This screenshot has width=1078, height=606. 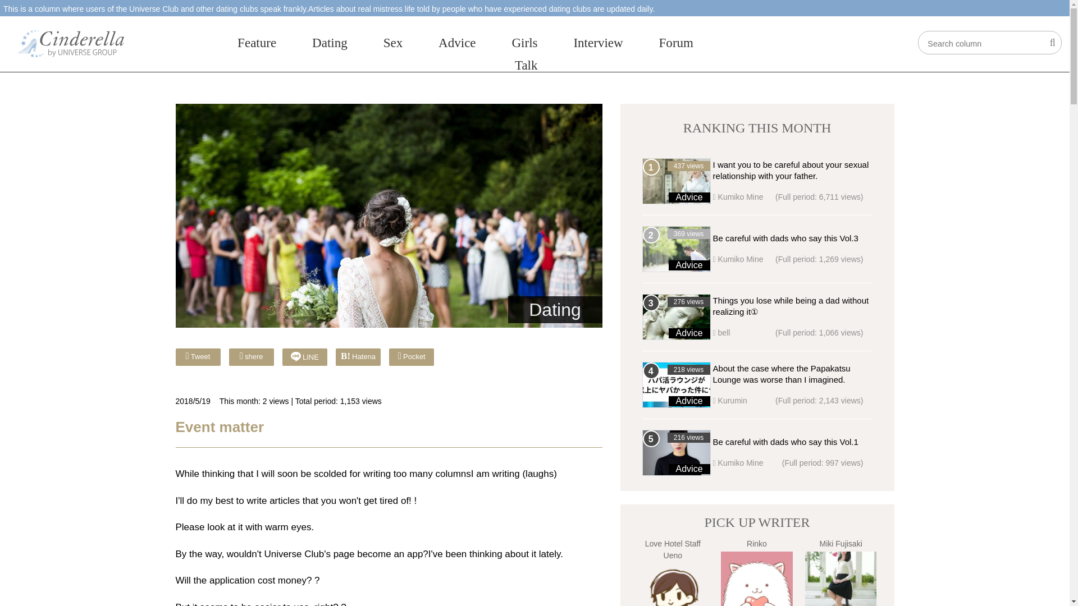 I want to click on Be careful with dads who say this Vol.1, so click(x=785, y=441).